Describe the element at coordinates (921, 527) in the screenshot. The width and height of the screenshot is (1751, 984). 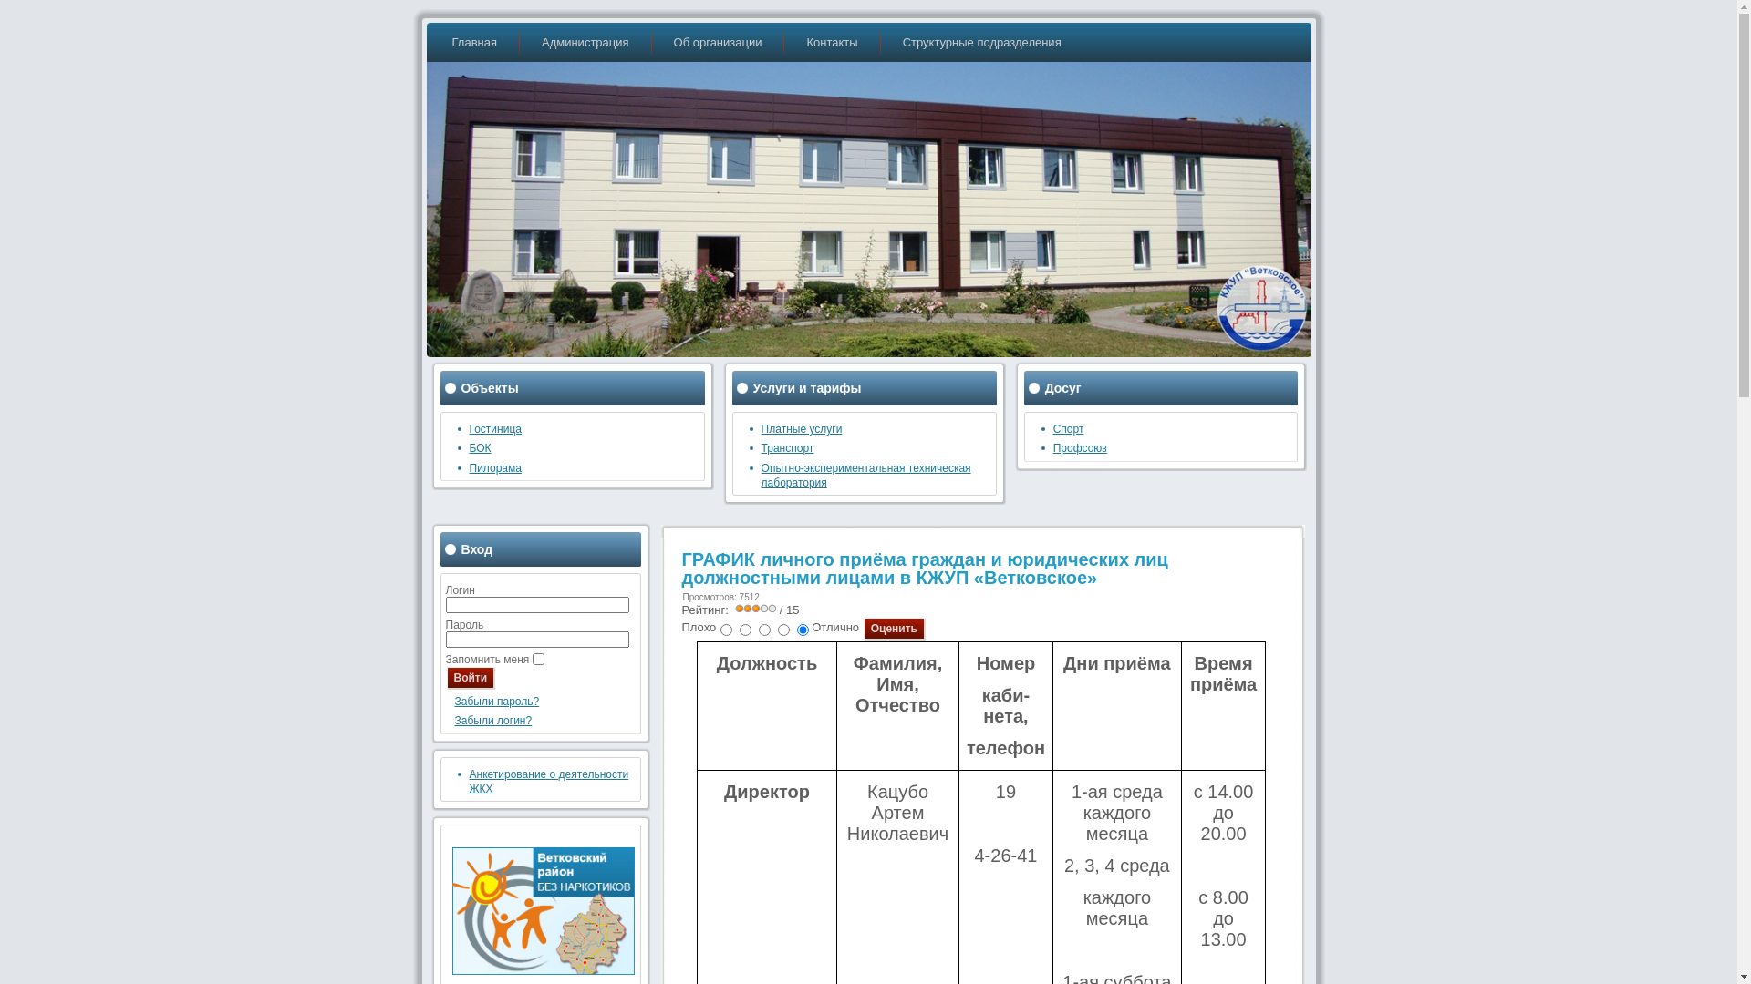
I see `http://www.joomla3x.ru/joomla3-templates.html` at that location.